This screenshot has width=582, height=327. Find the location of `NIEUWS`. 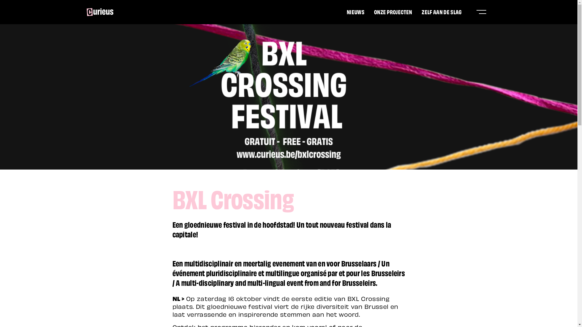

NIEUWS is located at coordinates (356, 12).